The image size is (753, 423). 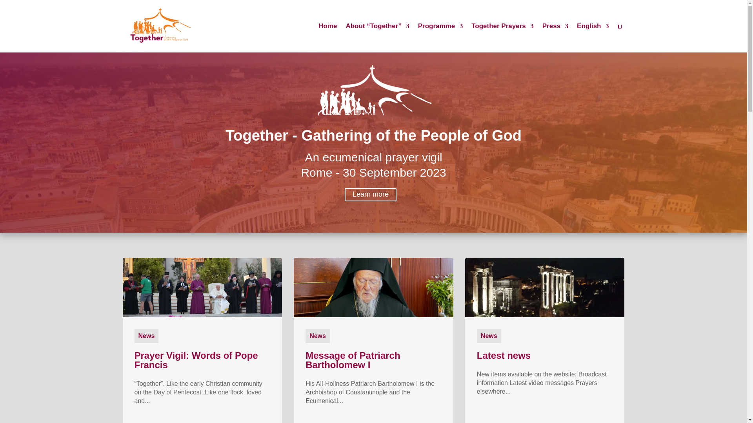 I want to click on Message of Patriarch Bartholomew I, so click(x=353, y=360).